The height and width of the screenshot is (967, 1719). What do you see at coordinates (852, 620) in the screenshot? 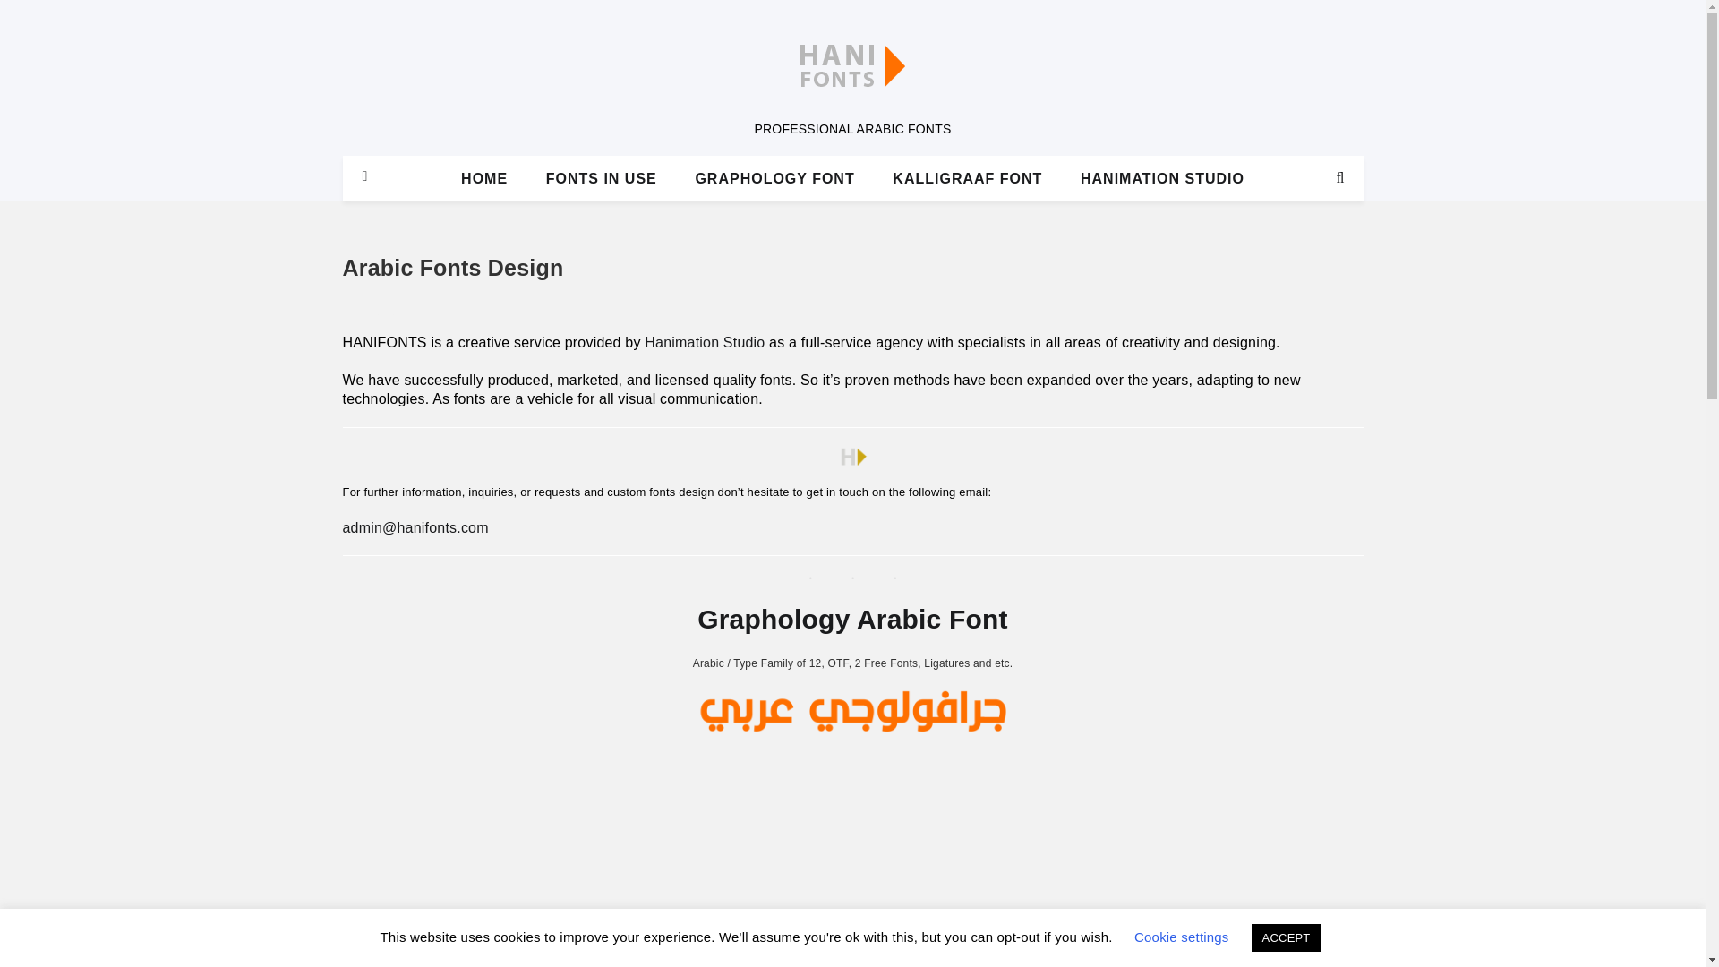
I see `Graphology Arabic Font` at bounding box center [852, 620].